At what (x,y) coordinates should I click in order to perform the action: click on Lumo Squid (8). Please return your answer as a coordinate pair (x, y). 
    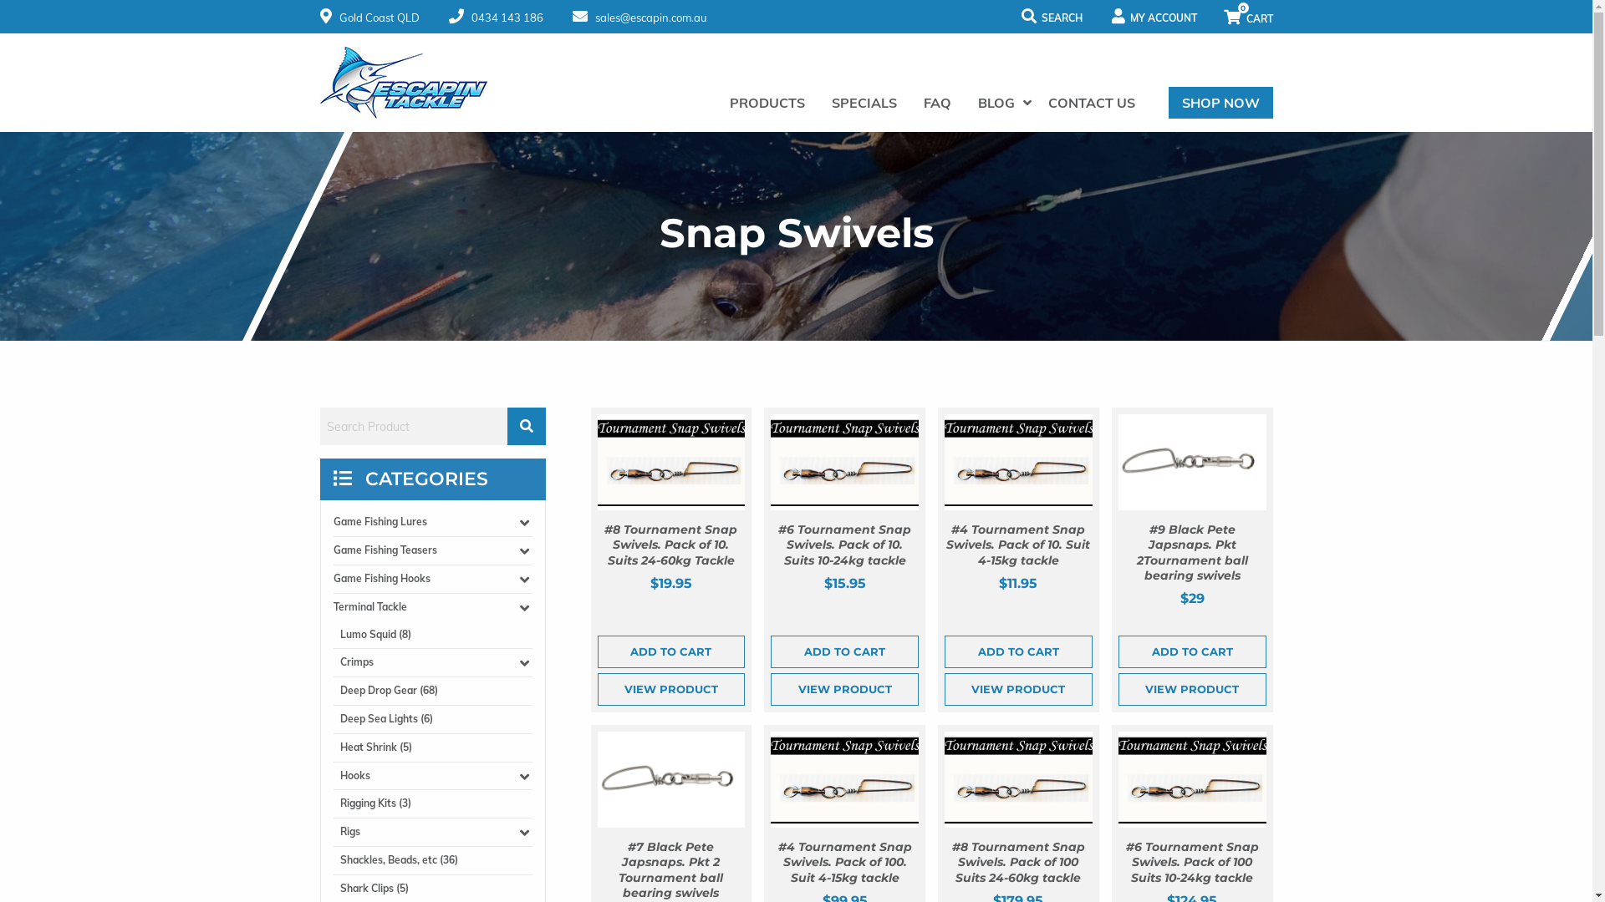
    Looking at the image, I should click on (436, 635).